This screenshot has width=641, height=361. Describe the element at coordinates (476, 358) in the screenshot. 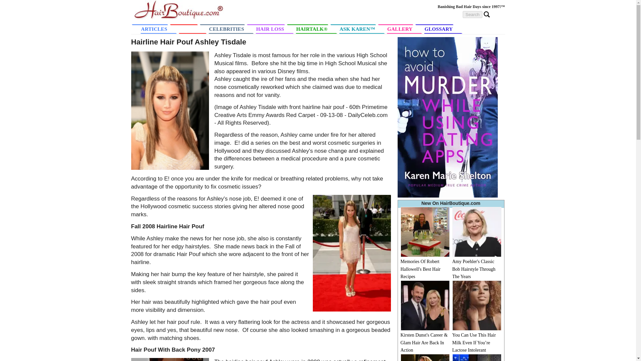

I see `Maren Morris' W Curtain Bangs` at that location.